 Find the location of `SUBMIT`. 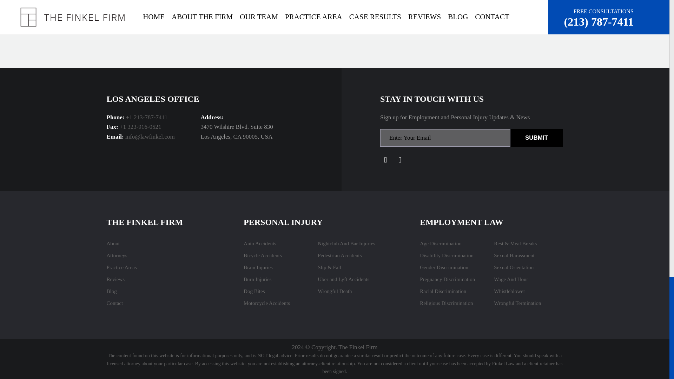

SUBMIT is located at coordinates (536, 138).